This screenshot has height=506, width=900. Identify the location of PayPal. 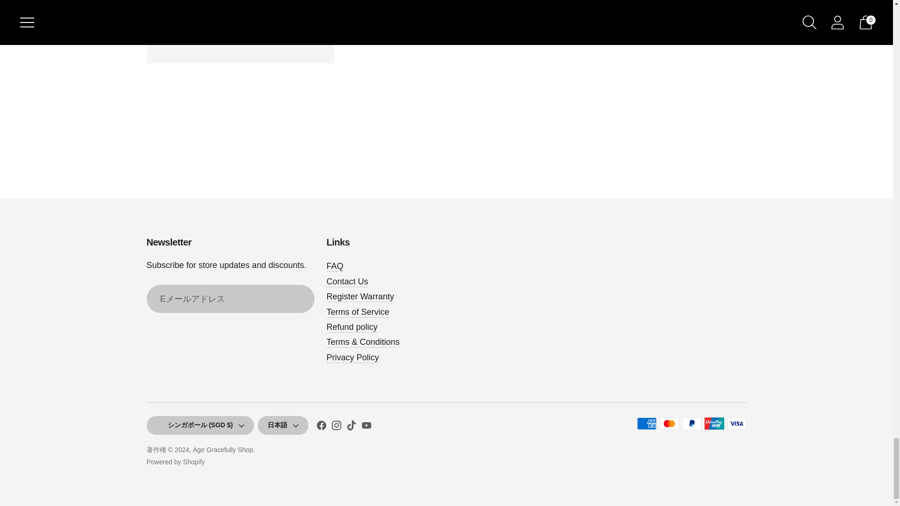
(691, 424).